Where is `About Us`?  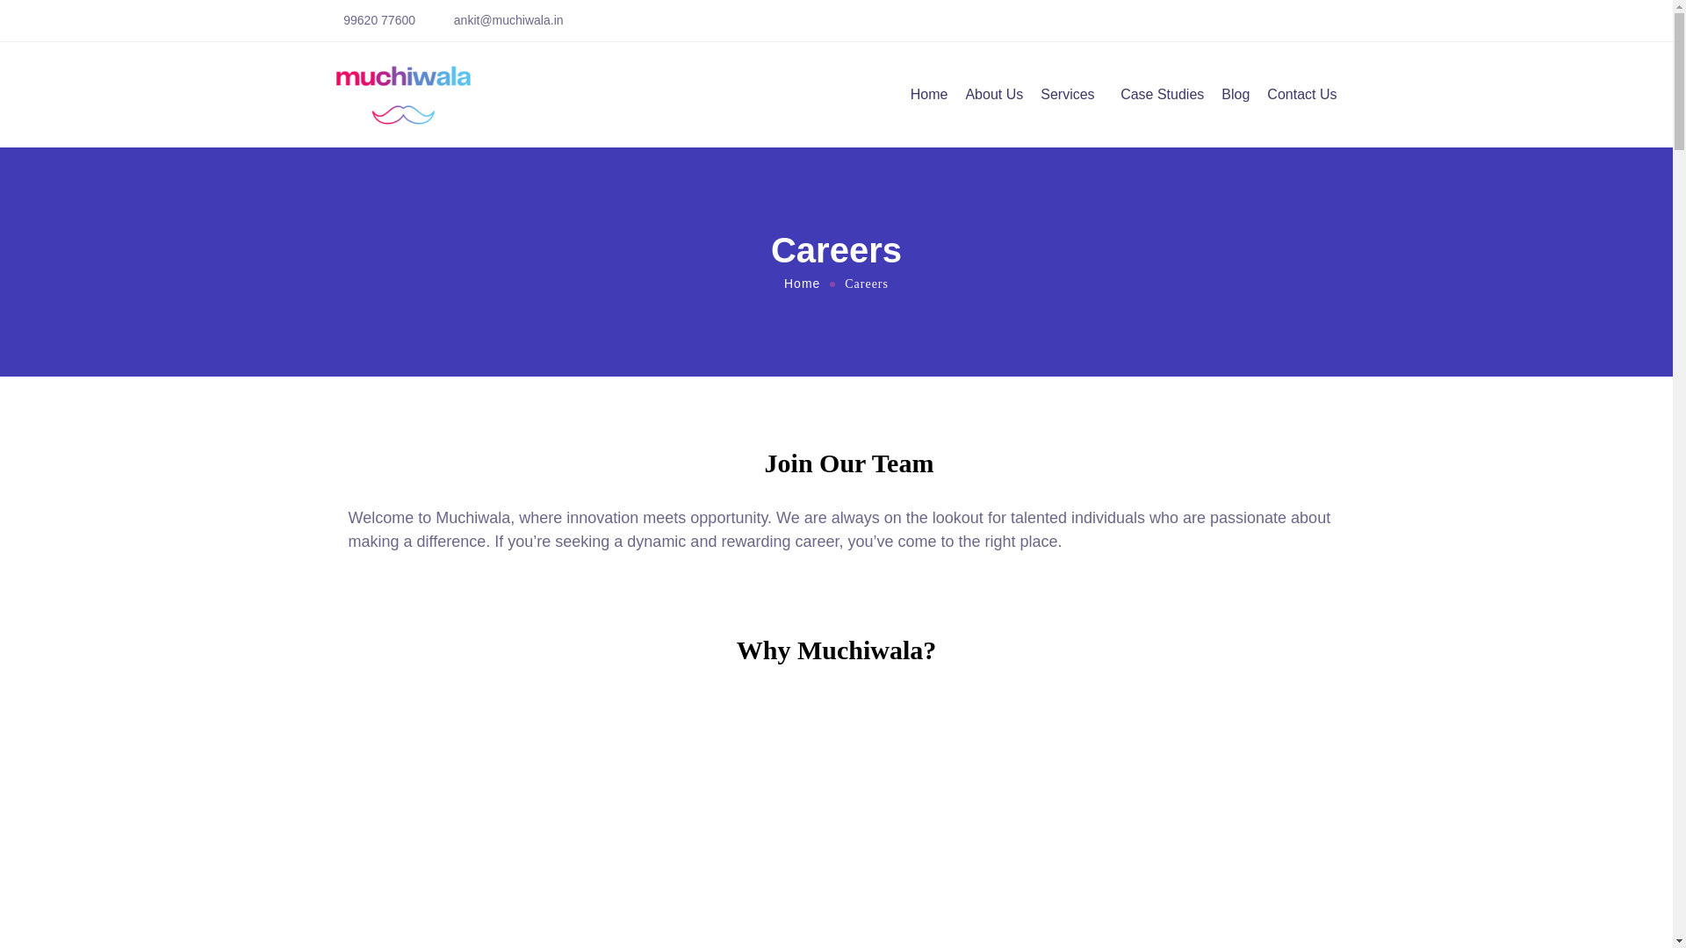
About Us is located at coordinates (994, 95).